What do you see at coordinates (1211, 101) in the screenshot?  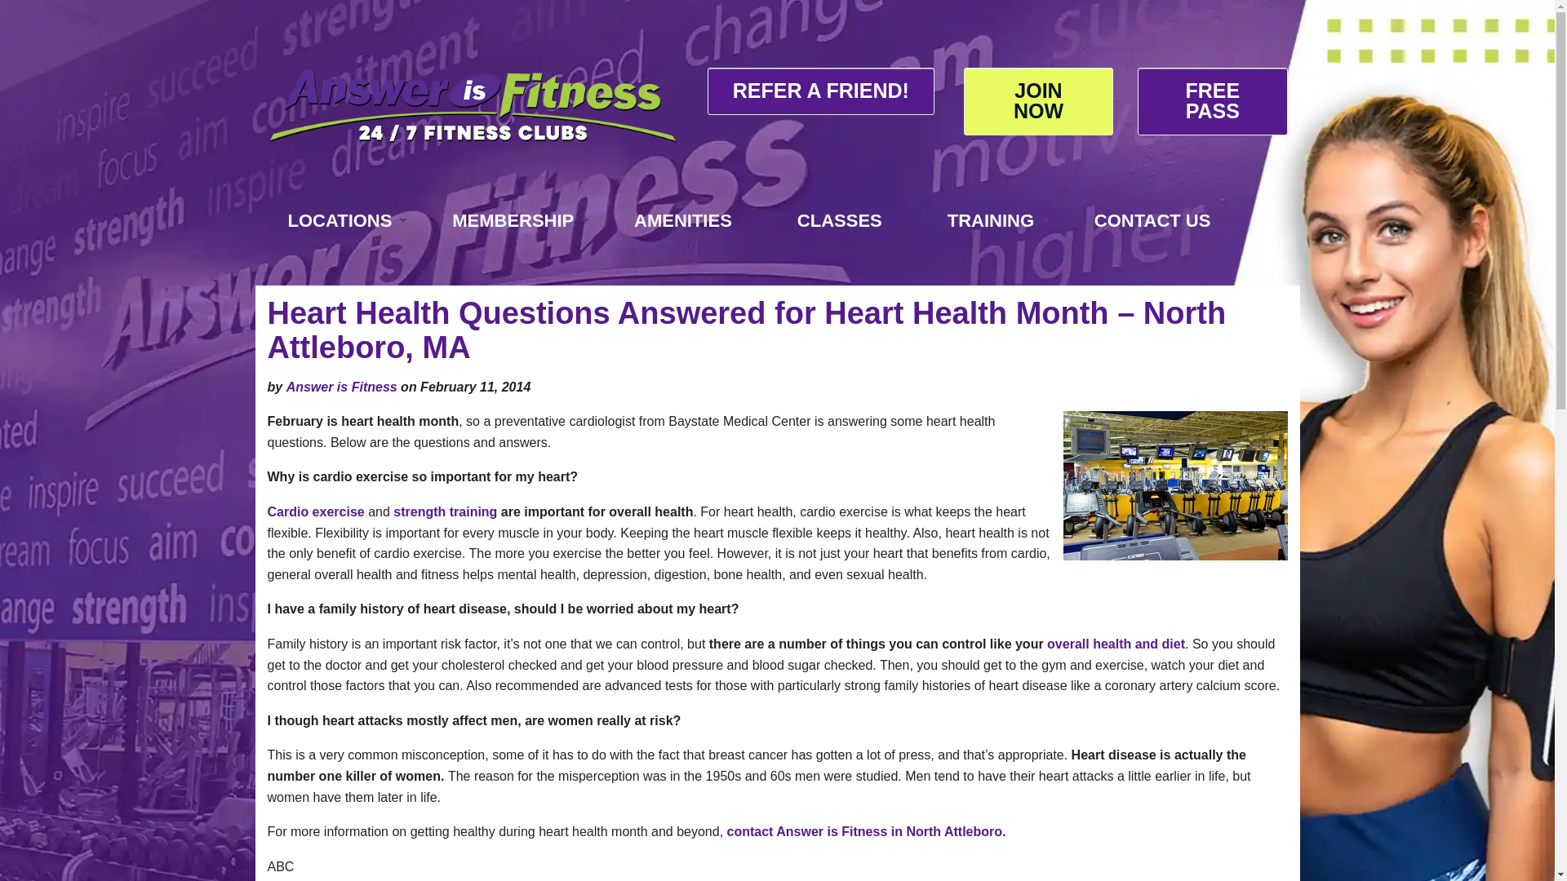 I see `FREE PASS` at bounding box center [1211, 101].